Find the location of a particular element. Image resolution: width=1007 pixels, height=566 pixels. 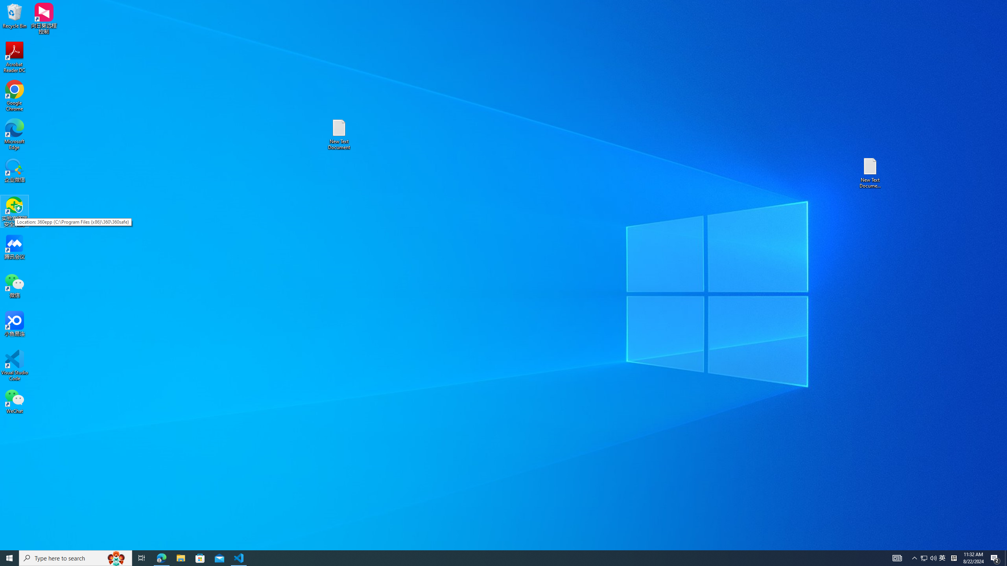

Tray Input Indicator - Chinese (Simplified, China) is located at coordinates (954, 558).